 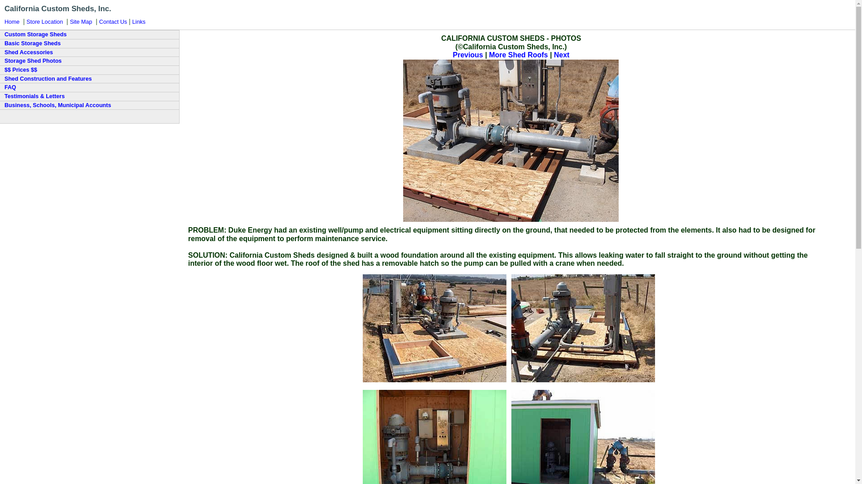 I want to click on Business, Schools, Municipal Accounts, so click(x=90, y=105).